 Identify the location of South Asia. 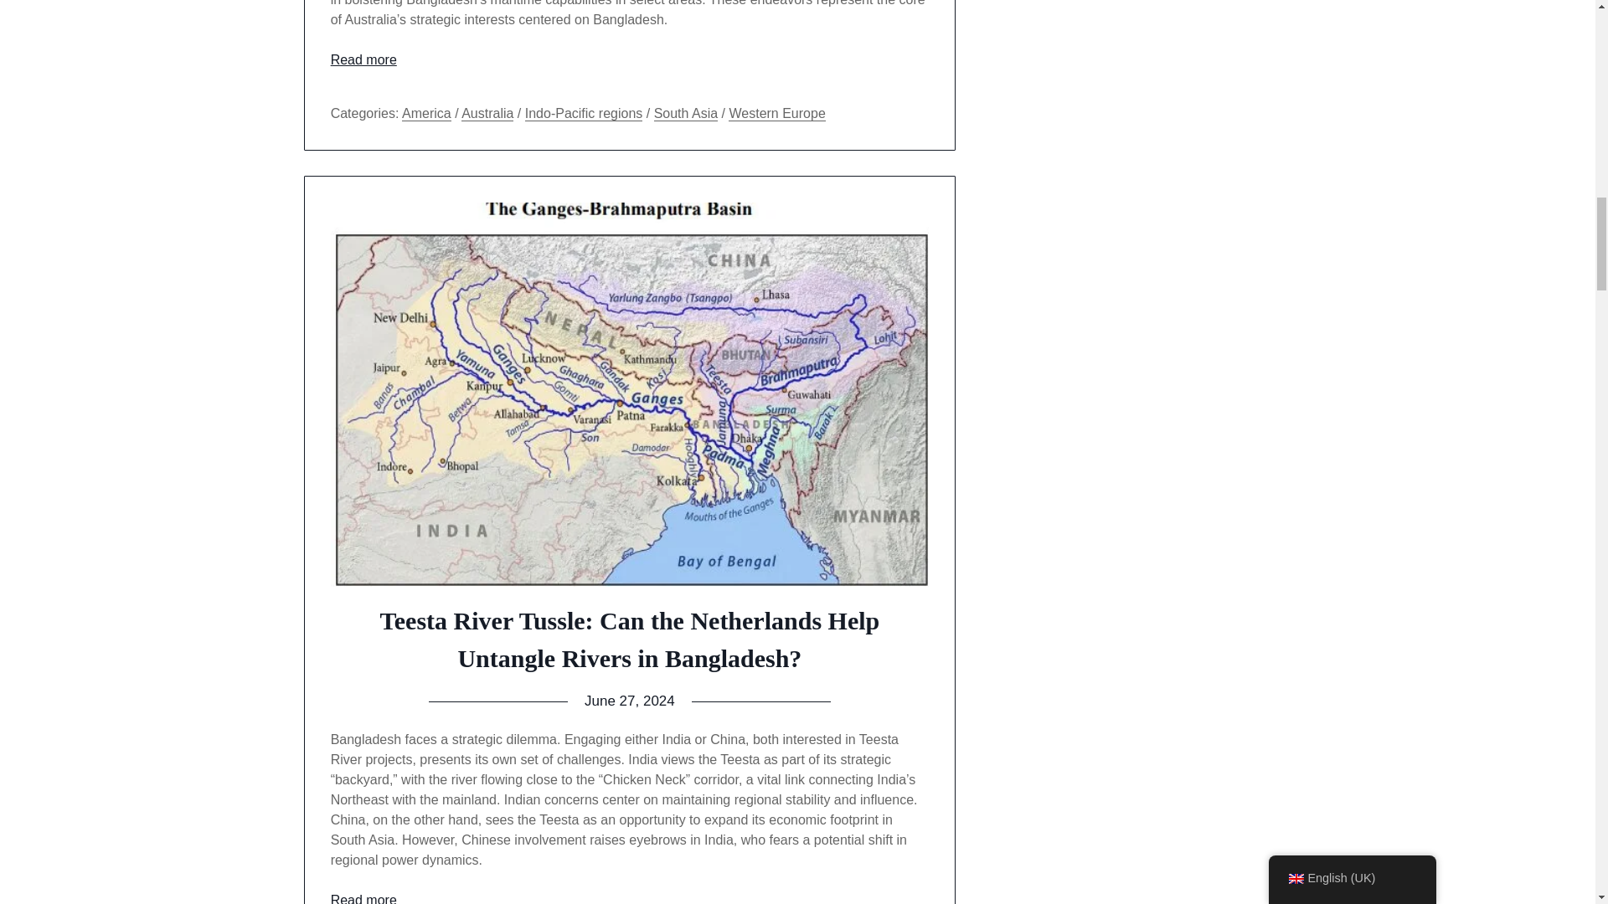
(687, 114).